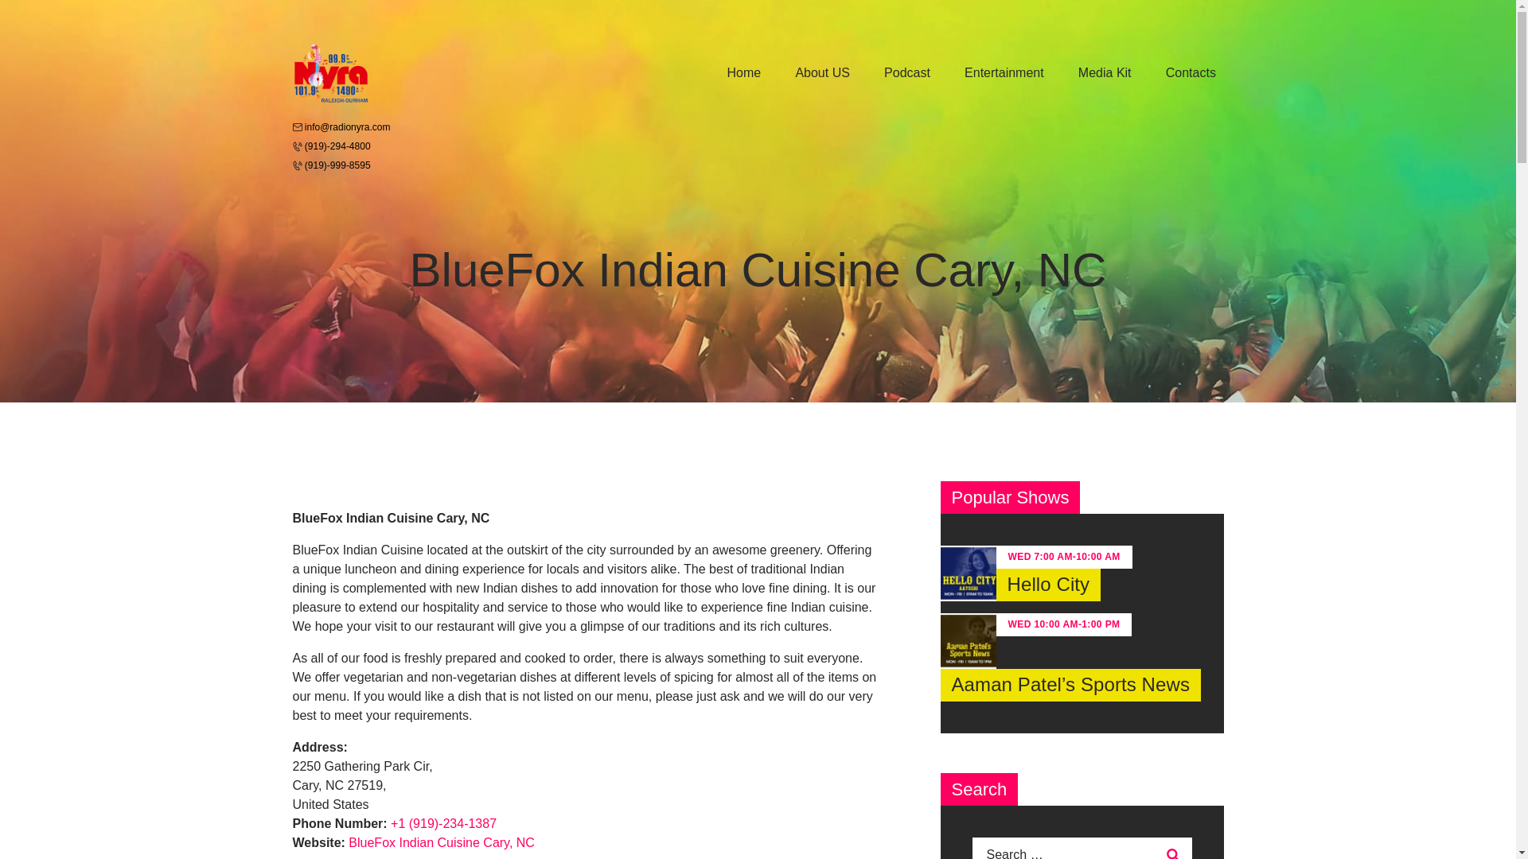 The height and width of the screenshot is (859, 1528). I want to click on Hello City, so click(1049, 585).